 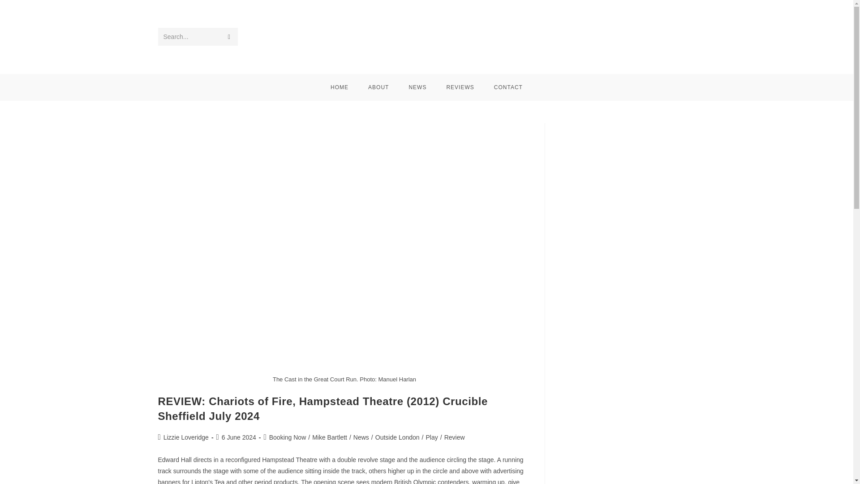 I want to click on Play, so click(x=432, y=437).